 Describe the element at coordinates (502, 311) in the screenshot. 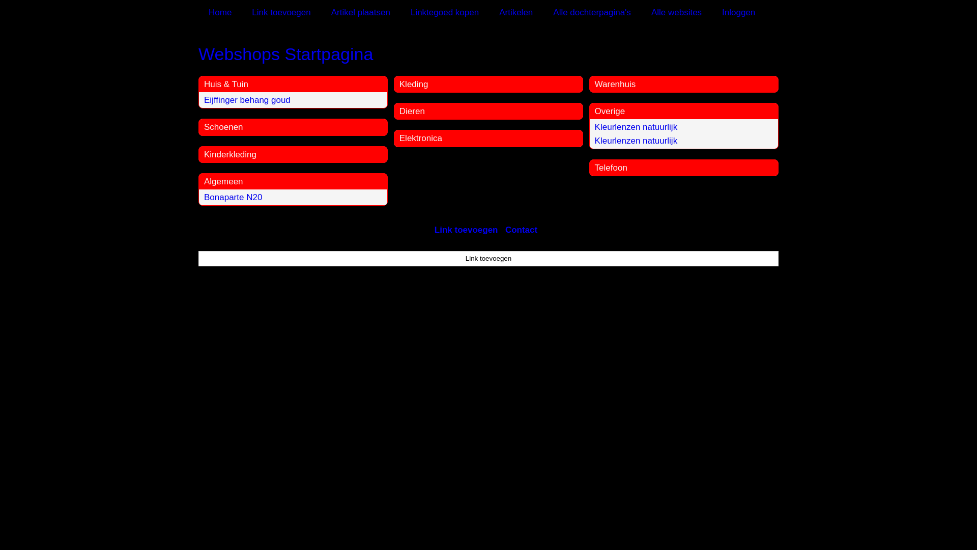

I see `BaakmanMedia` at that location.